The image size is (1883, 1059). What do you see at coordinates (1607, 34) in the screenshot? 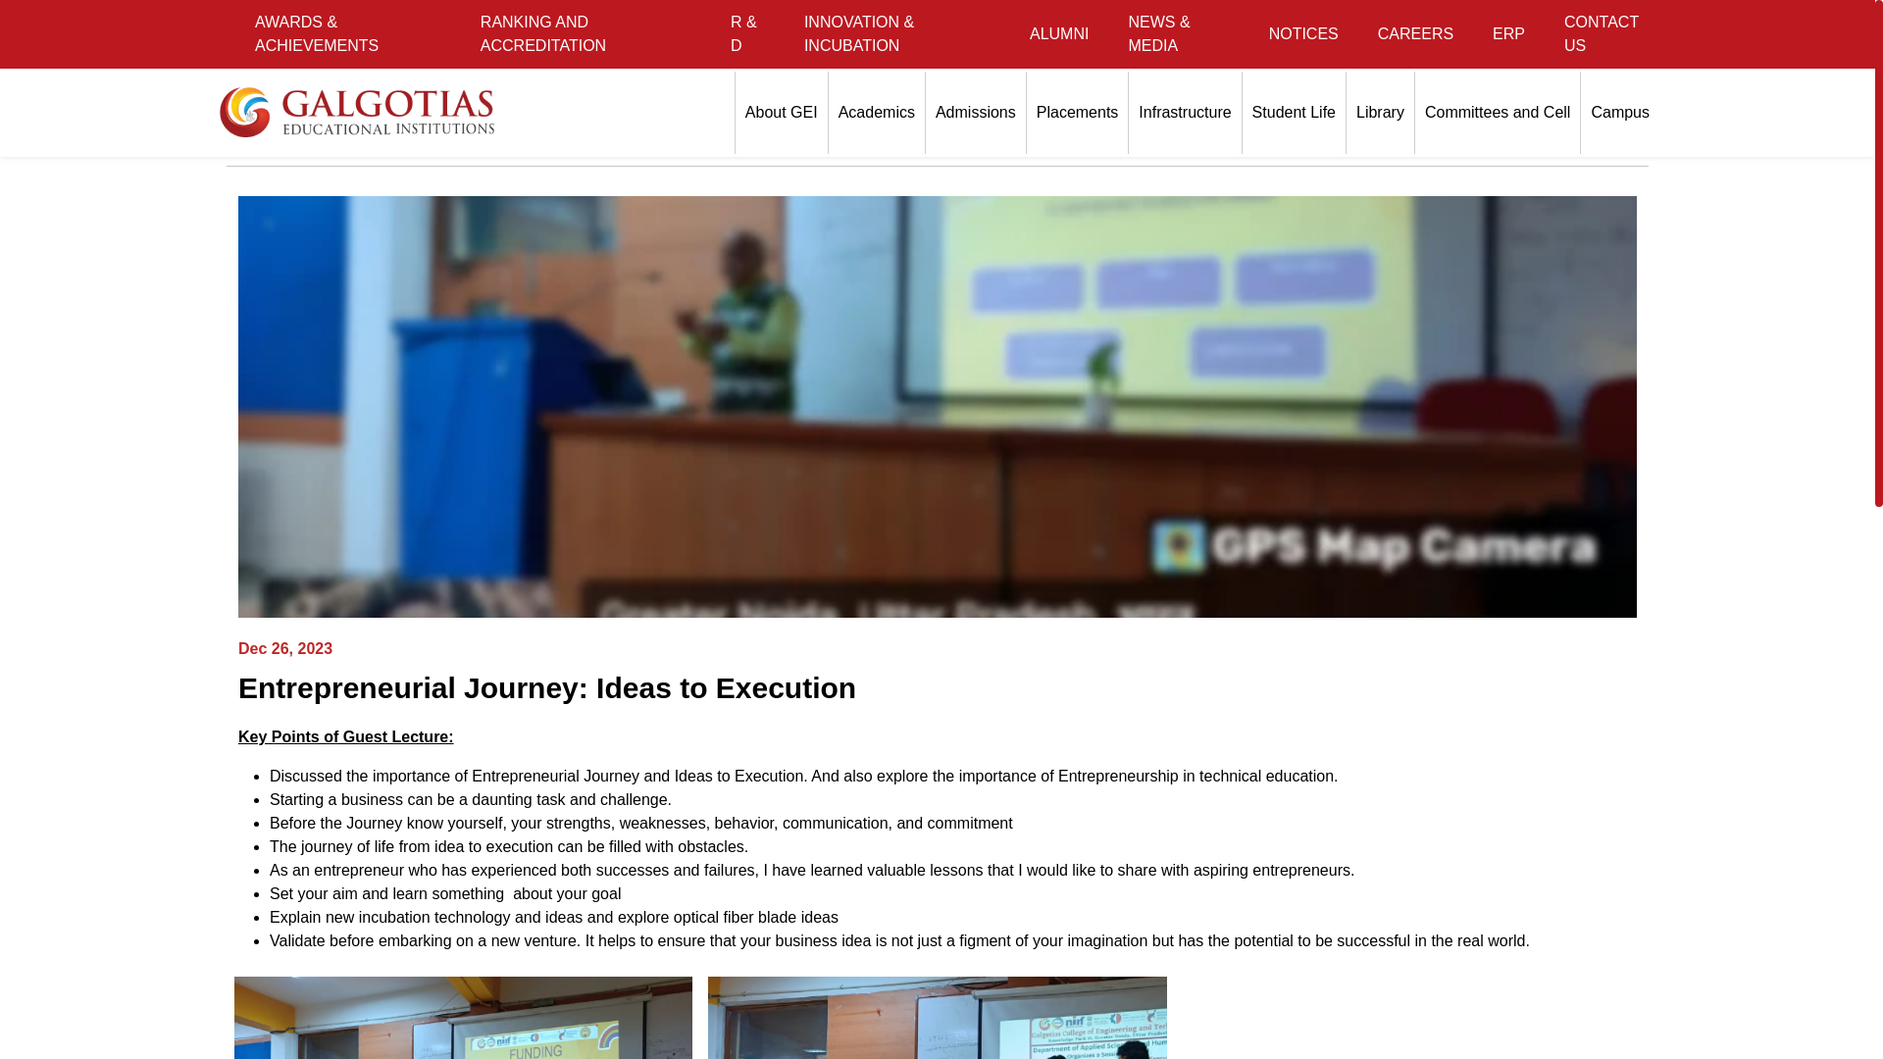
I see `CONTACT US` at bounding box center [1607, 34].